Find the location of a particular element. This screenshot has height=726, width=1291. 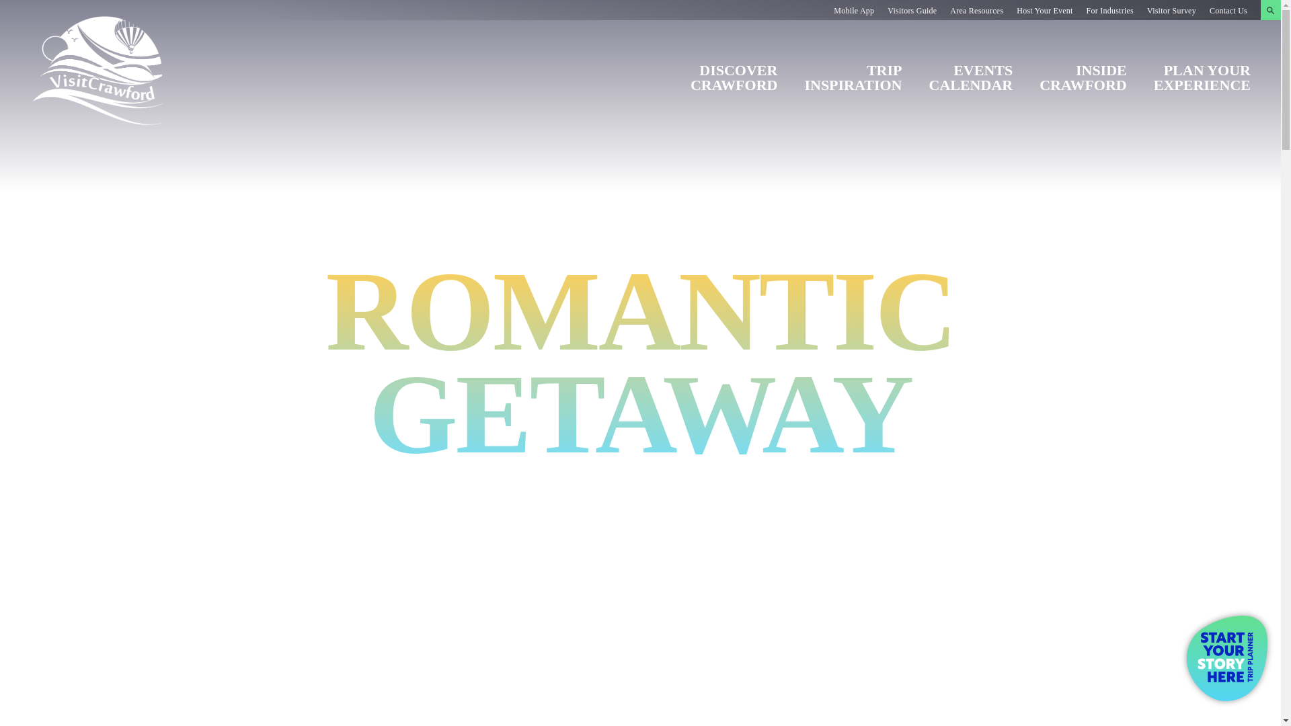

EVENTS CALENDAR is located at coordinates (971, 73).